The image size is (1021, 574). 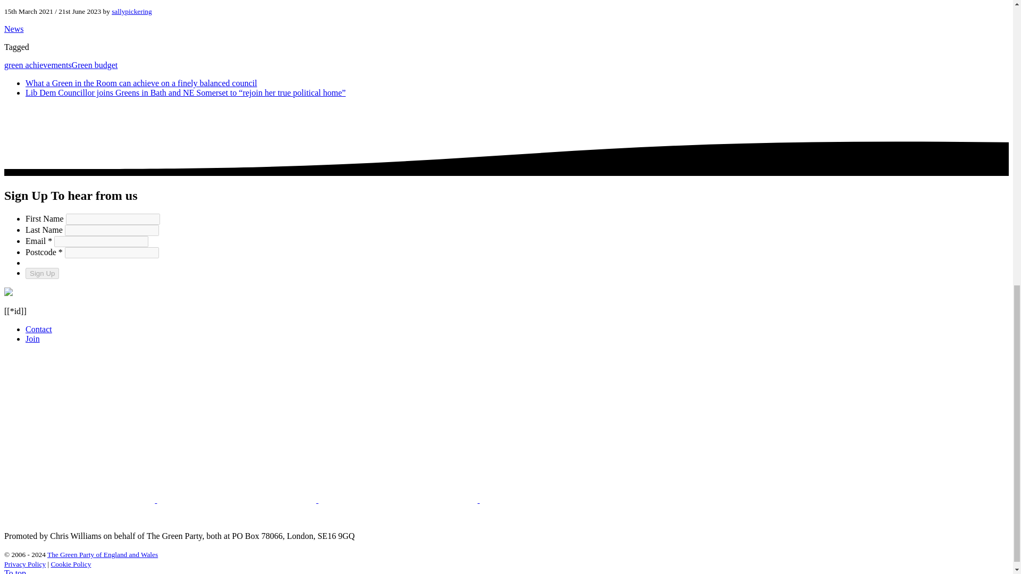 I want to click on Privacy Policy, so click(x=24, y=564).